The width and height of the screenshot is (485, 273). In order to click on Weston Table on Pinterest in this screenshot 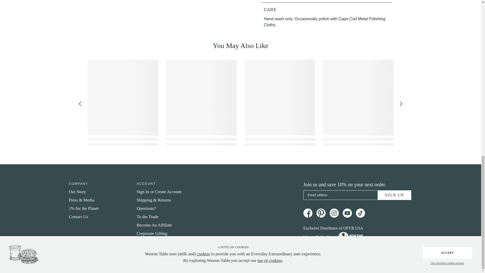, I will do `click(321, 213)`.